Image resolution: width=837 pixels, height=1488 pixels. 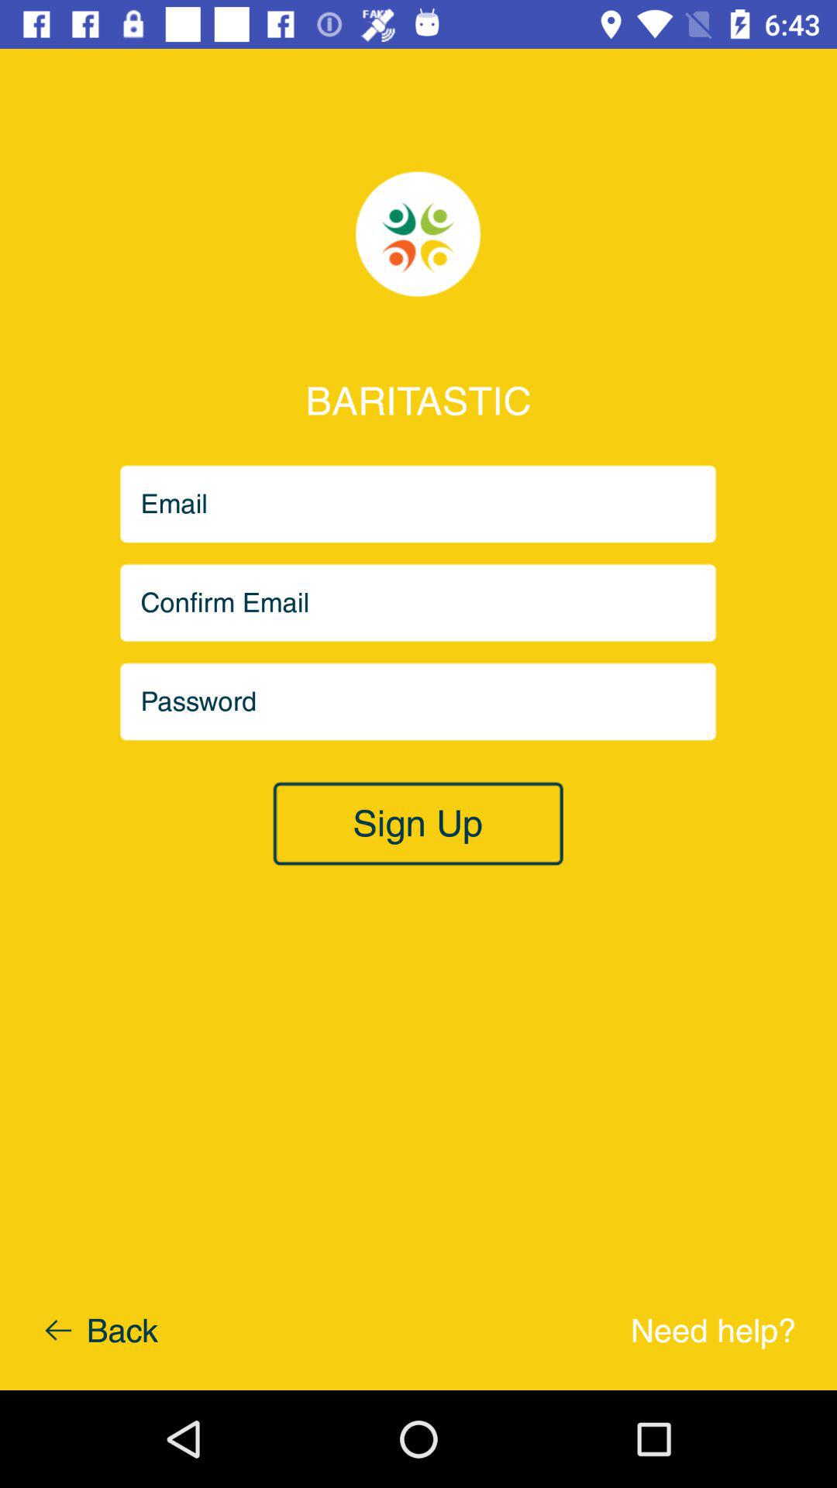 What do you see at coordinates (418, 702) in the screenshot?
I see `password input box` at bounding box center [418, 702].